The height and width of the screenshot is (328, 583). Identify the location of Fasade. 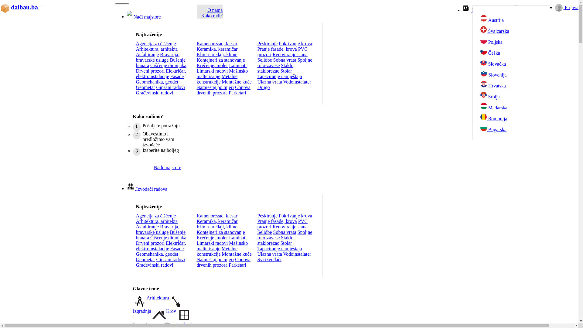
(177, 77).